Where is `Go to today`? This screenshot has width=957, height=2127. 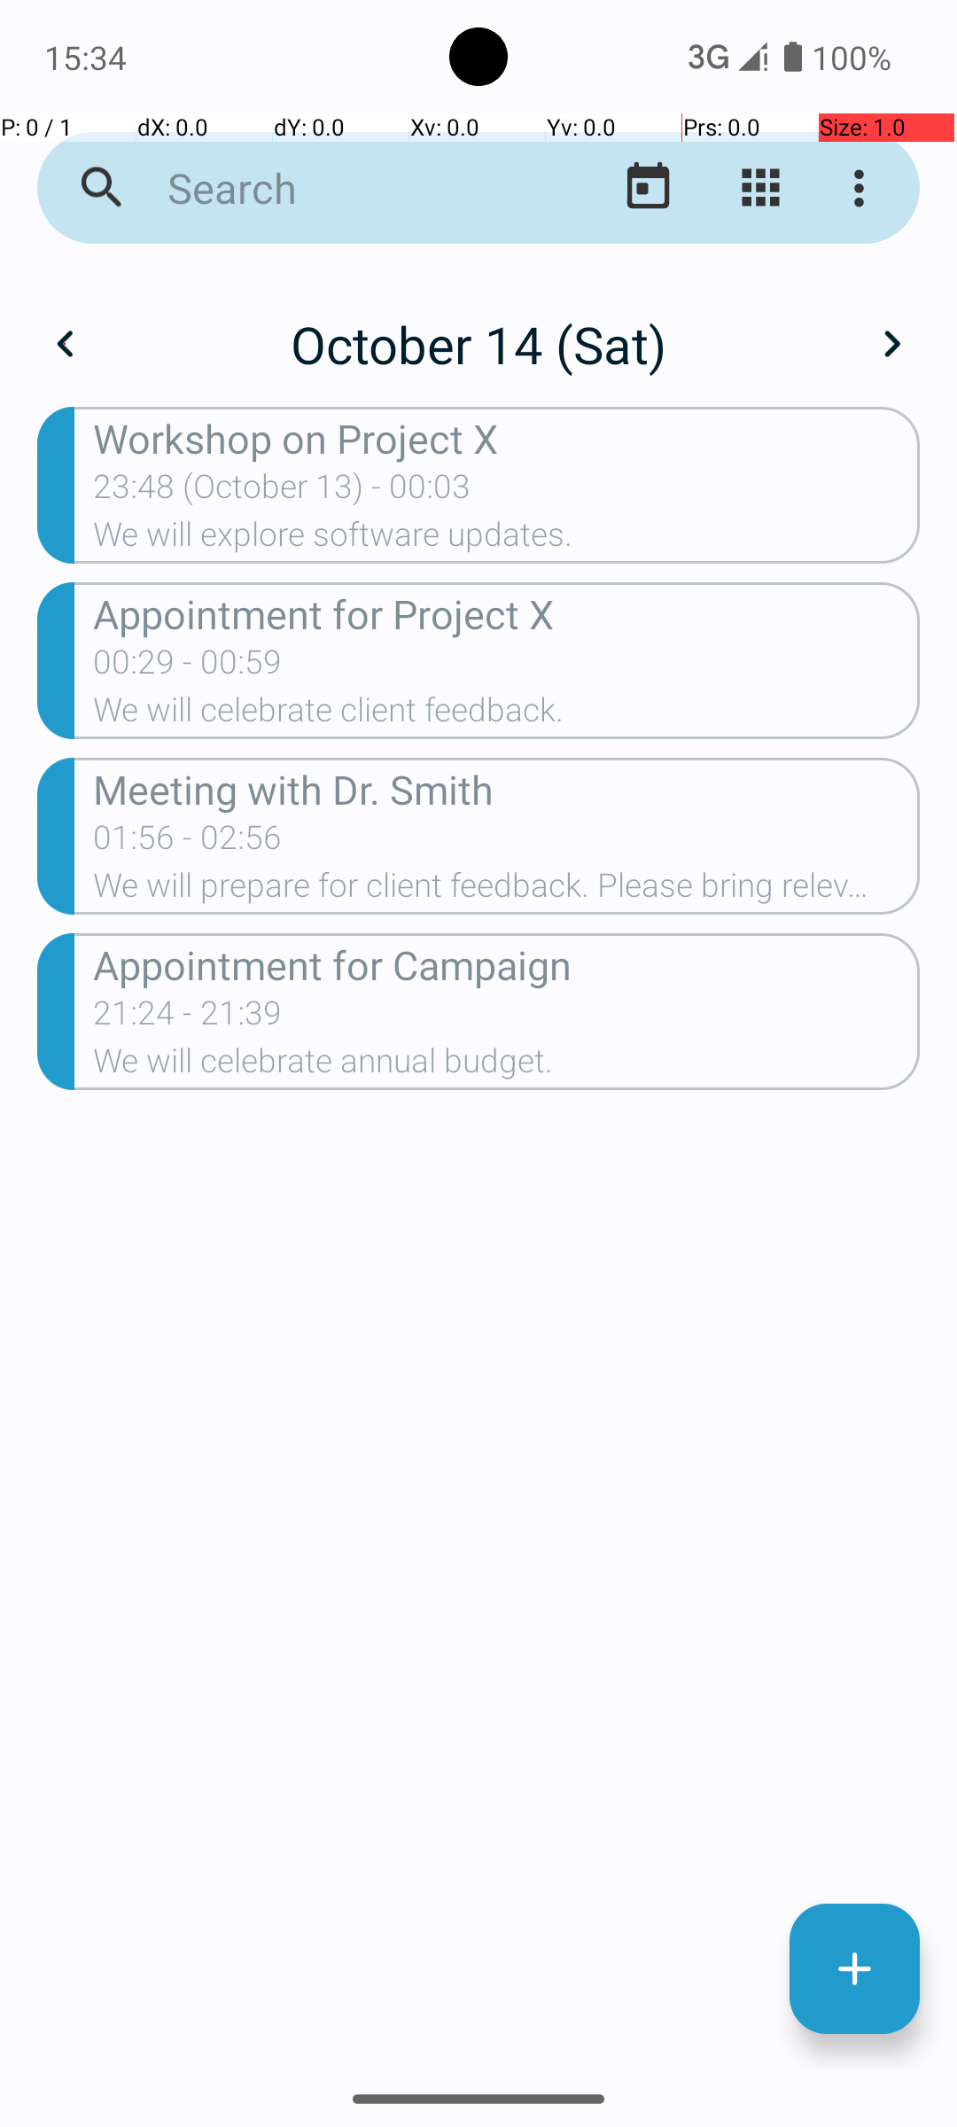
Go to today is located at coordinates (649, 188).